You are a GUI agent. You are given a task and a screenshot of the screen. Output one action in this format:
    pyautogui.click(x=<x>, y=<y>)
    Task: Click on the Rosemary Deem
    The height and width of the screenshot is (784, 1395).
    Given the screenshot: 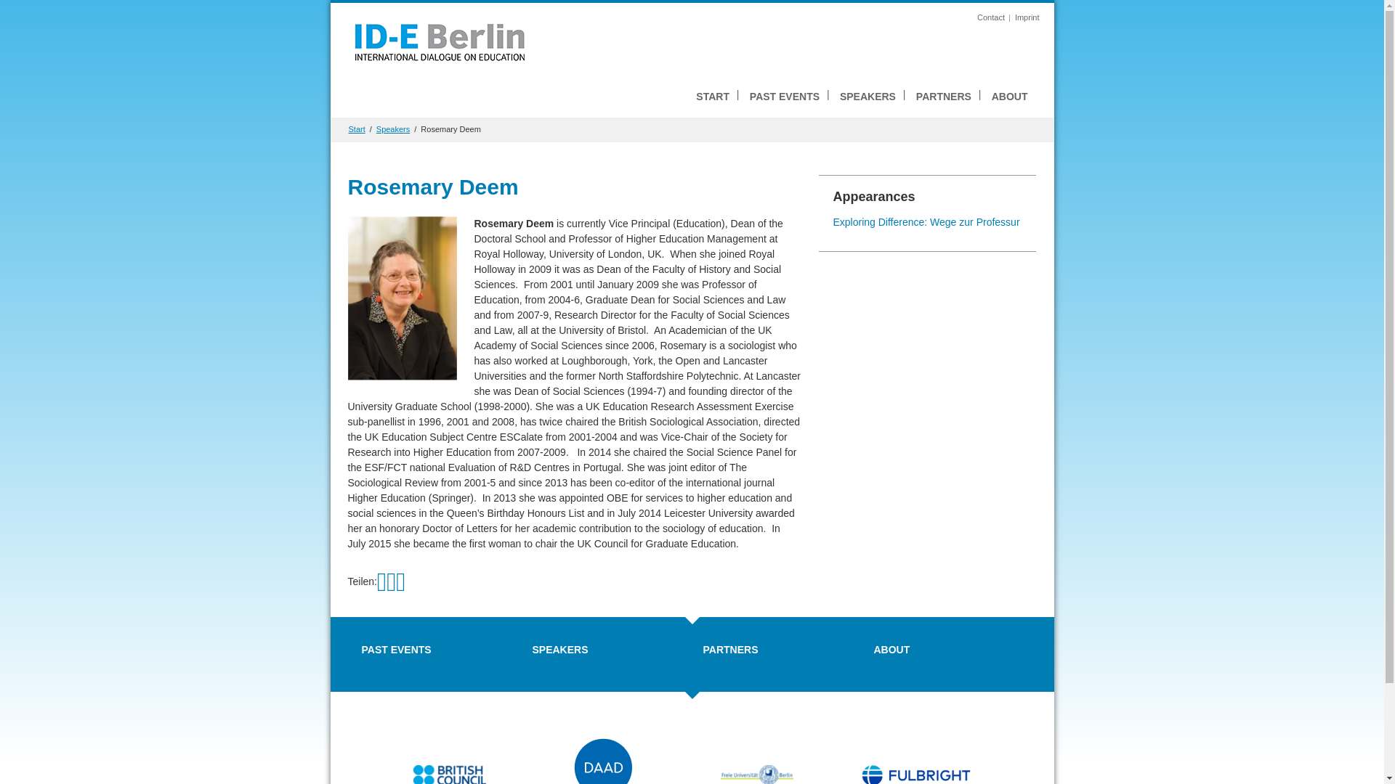 What is the action you would take?
    pyautogui.click(x=450, y=128)
    